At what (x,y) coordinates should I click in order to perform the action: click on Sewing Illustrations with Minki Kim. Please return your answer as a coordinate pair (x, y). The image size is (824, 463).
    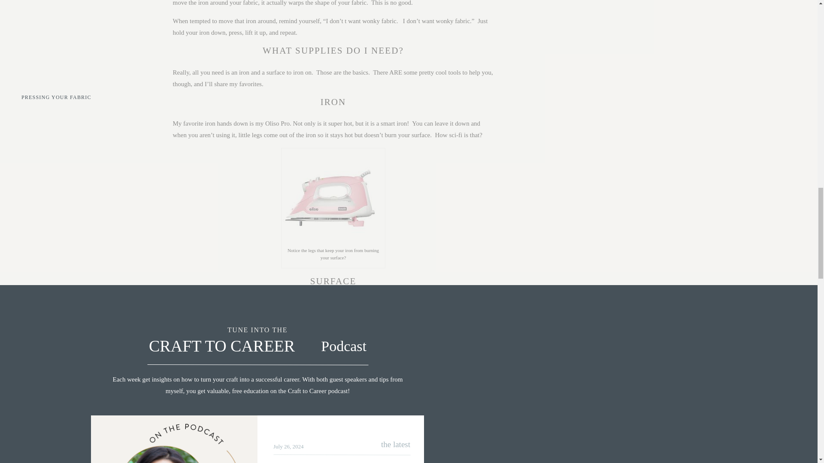
    Looking at the image, I should click on (174, 439).